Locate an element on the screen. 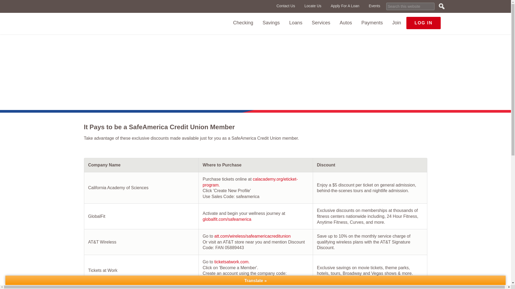 The height and width of the screenshot is (289, 515). ticketsatwork.com. is located at coordinates (232, 262).